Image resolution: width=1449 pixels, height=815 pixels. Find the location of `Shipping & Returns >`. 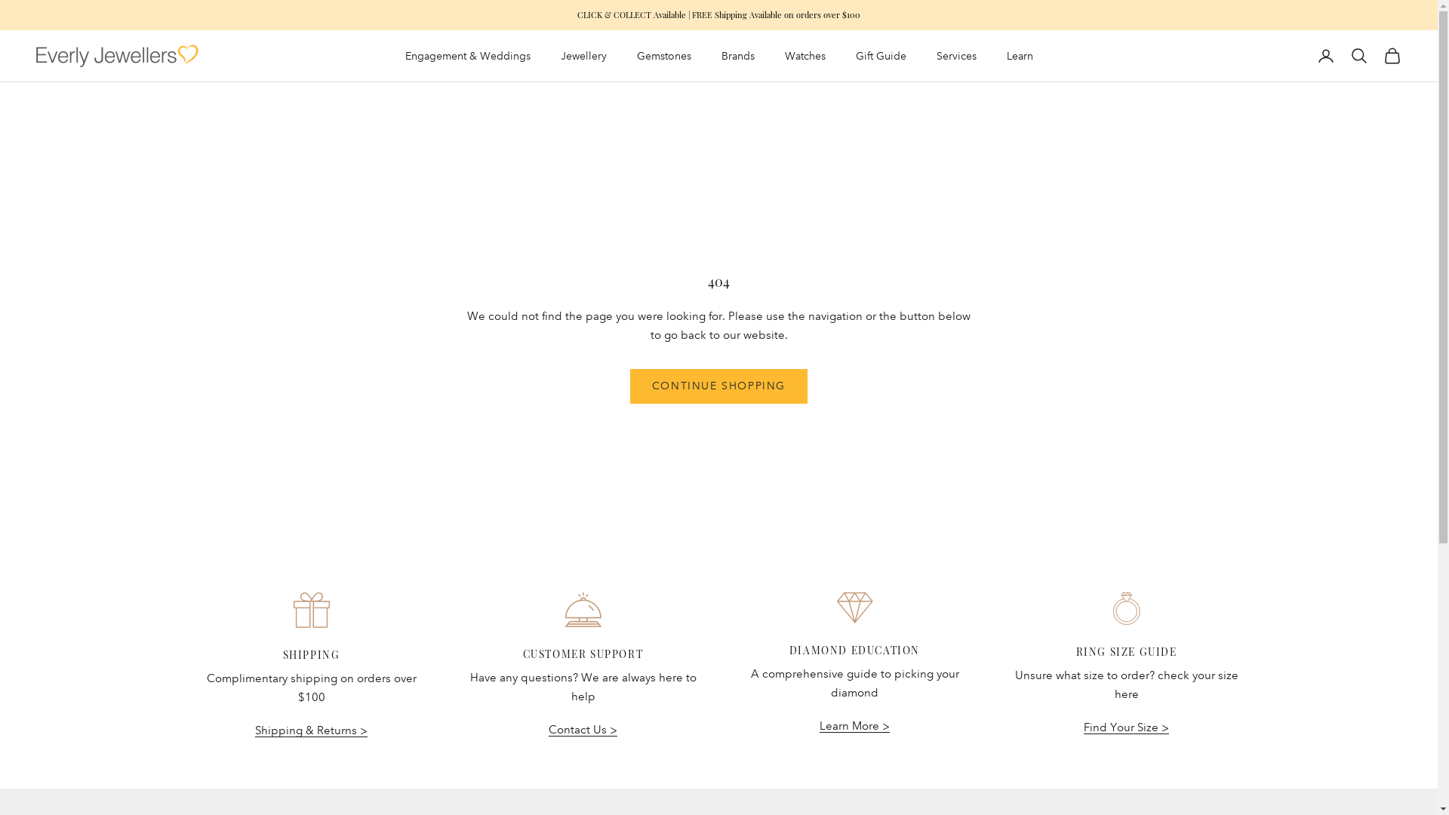

Shipping & Returns > is located at coordinates (311, 730).